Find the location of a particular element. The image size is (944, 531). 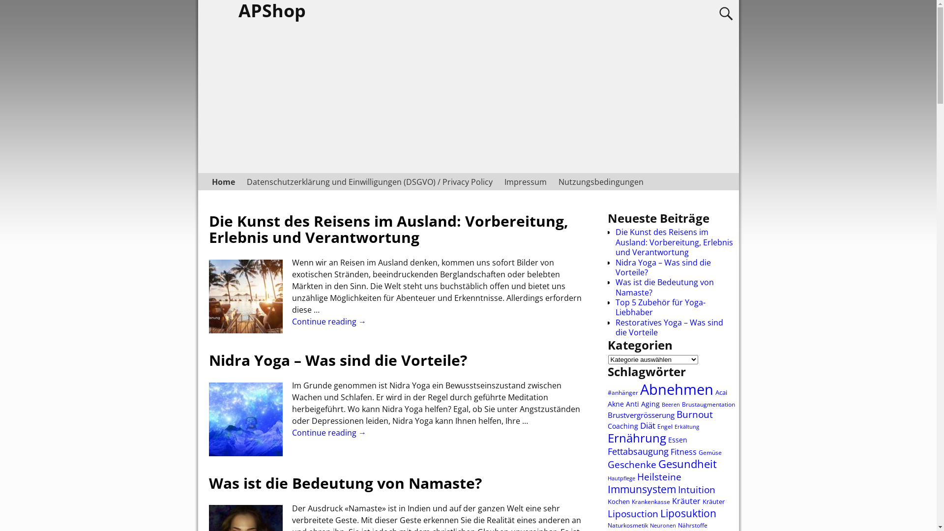

Immunsystem is located at coordinates (642, 489).